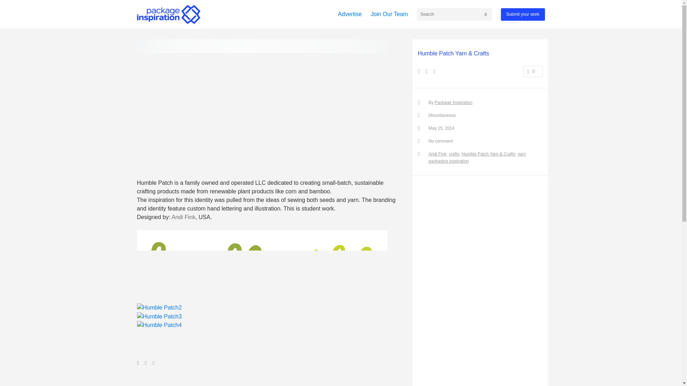  Describe the element at coordinates (532, 71) in the screenshot. I see `0` at that location.